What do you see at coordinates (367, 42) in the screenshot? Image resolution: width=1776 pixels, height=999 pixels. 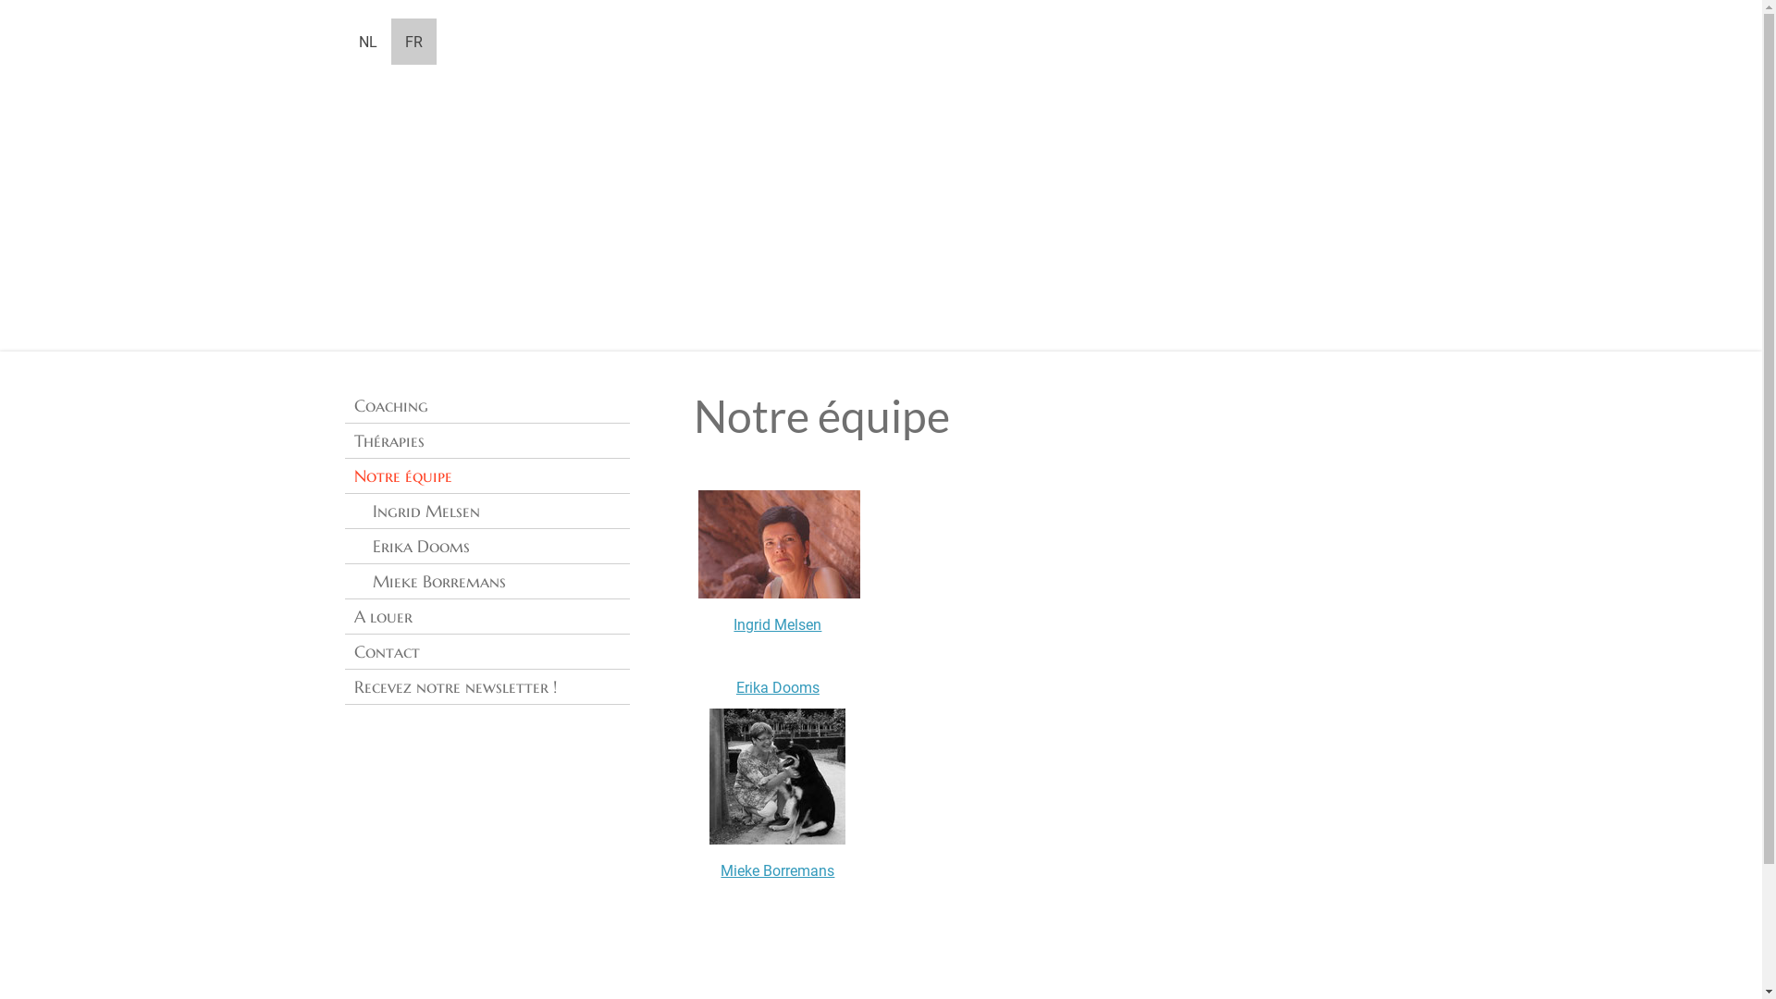 I see `NL` at bounding box center [367, 42].